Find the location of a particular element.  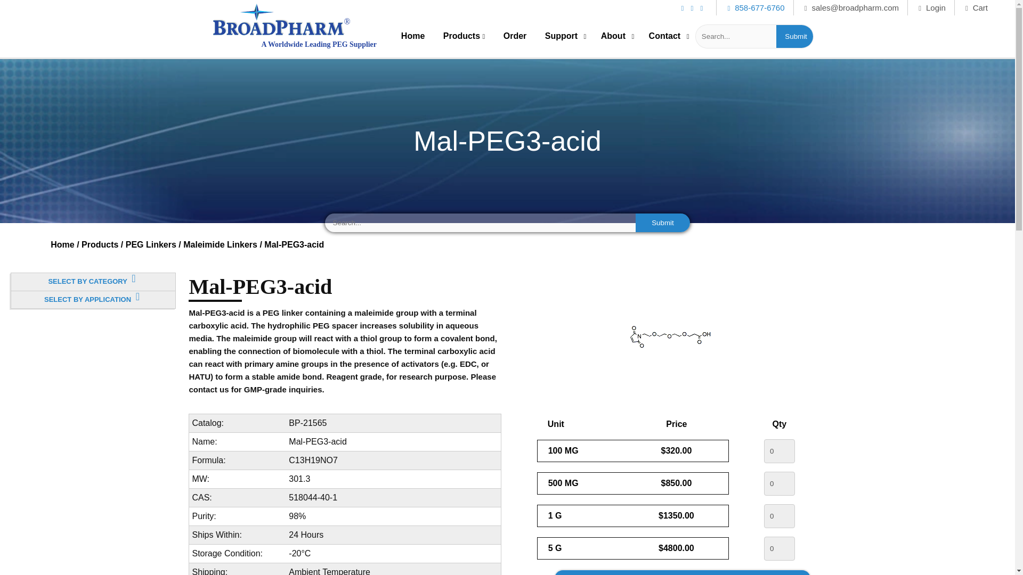

ADD TO CART is located at coordinates (682, 573).